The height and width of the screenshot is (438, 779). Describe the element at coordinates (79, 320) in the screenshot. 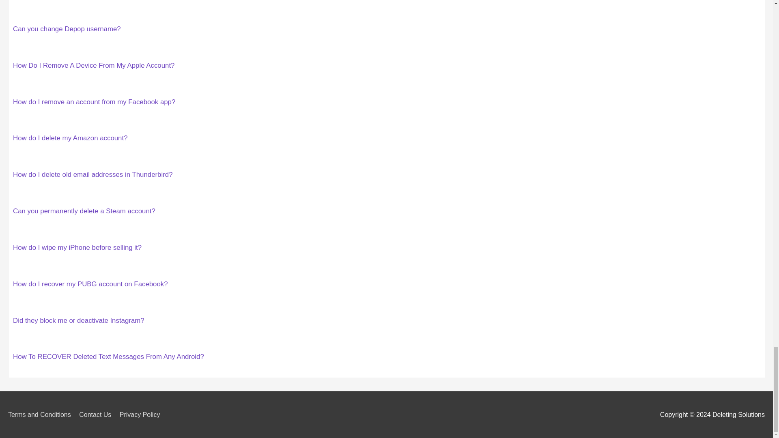

I see `Did they block me or deactivate Instagram?` at that location.